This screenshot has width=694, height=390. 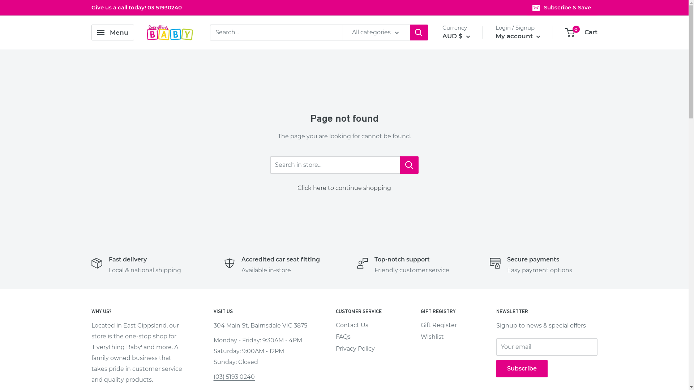 What do you see at coordinates (456, 36) in the screenshot?
I see `AUD $` at bounding box center [456, 36].